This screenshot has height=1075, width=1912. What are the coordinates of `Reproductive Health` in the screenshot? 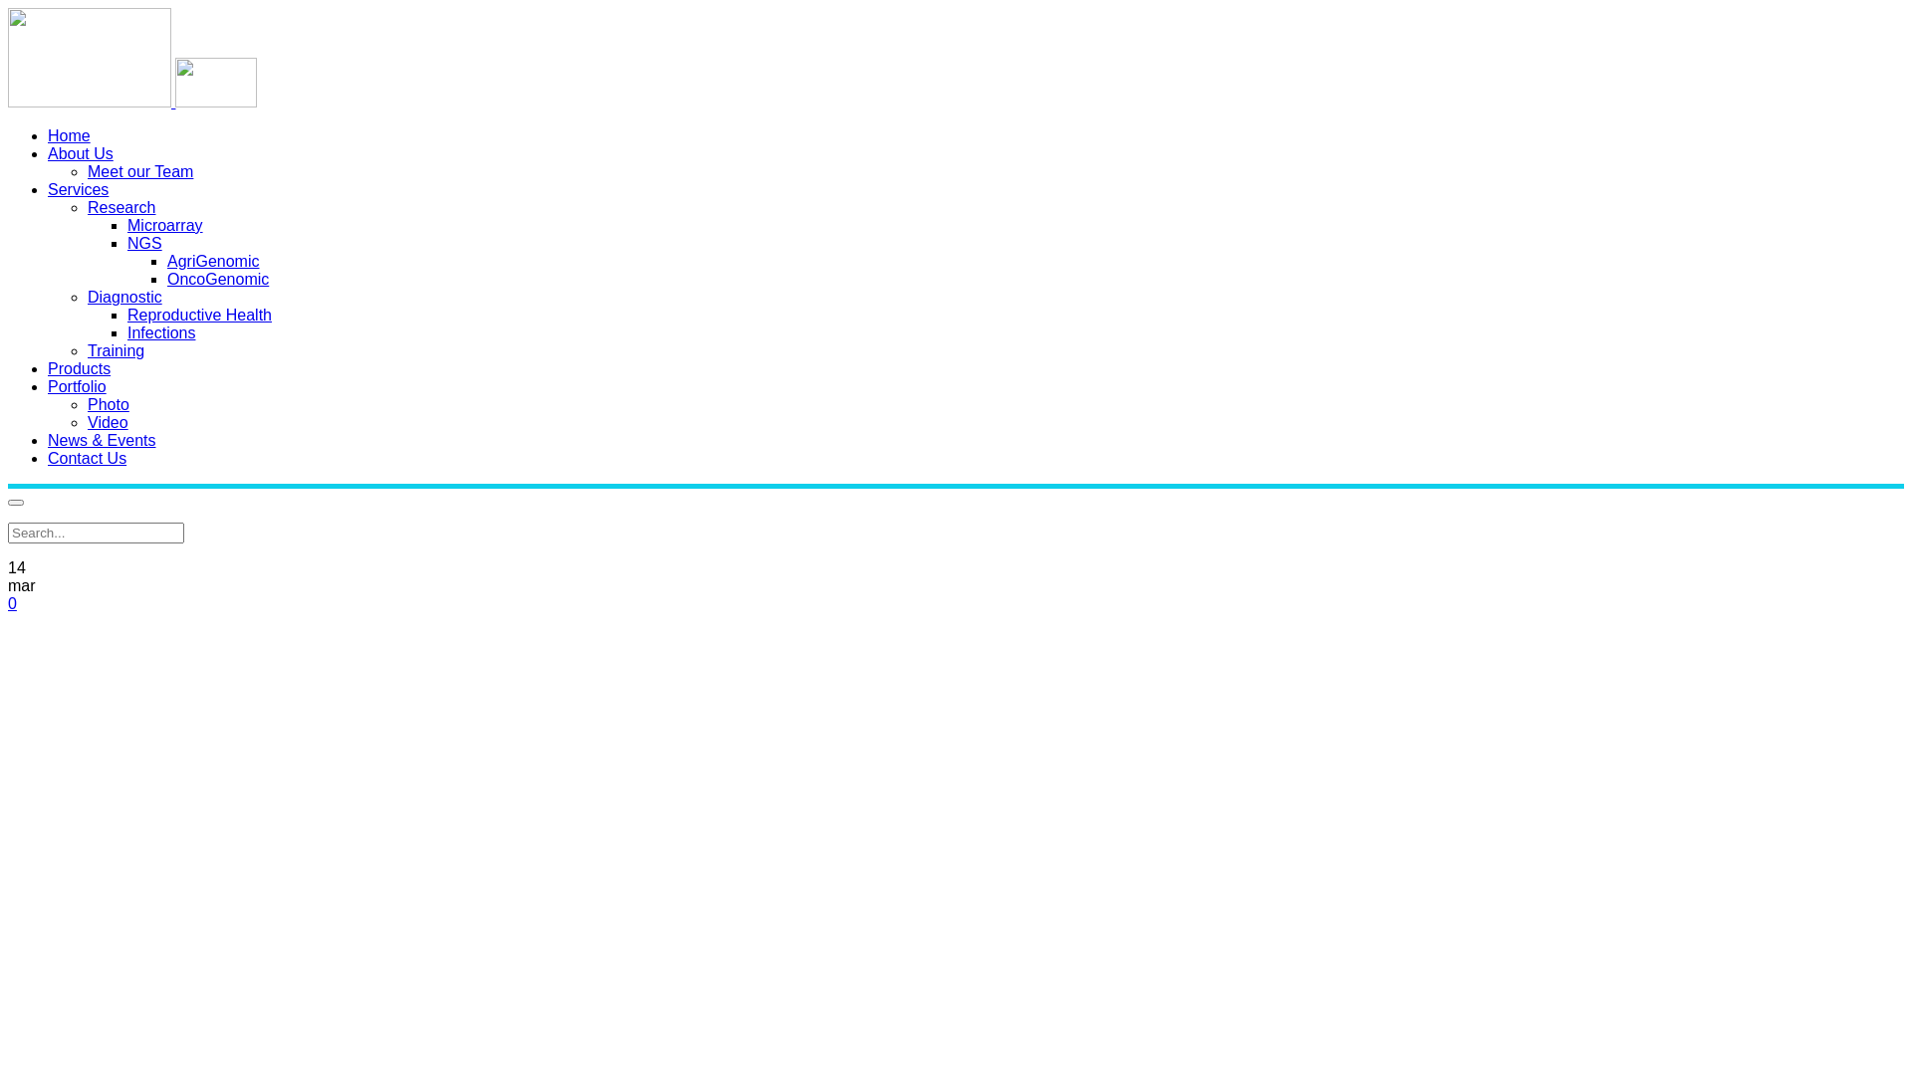 It's located at (199, 315).